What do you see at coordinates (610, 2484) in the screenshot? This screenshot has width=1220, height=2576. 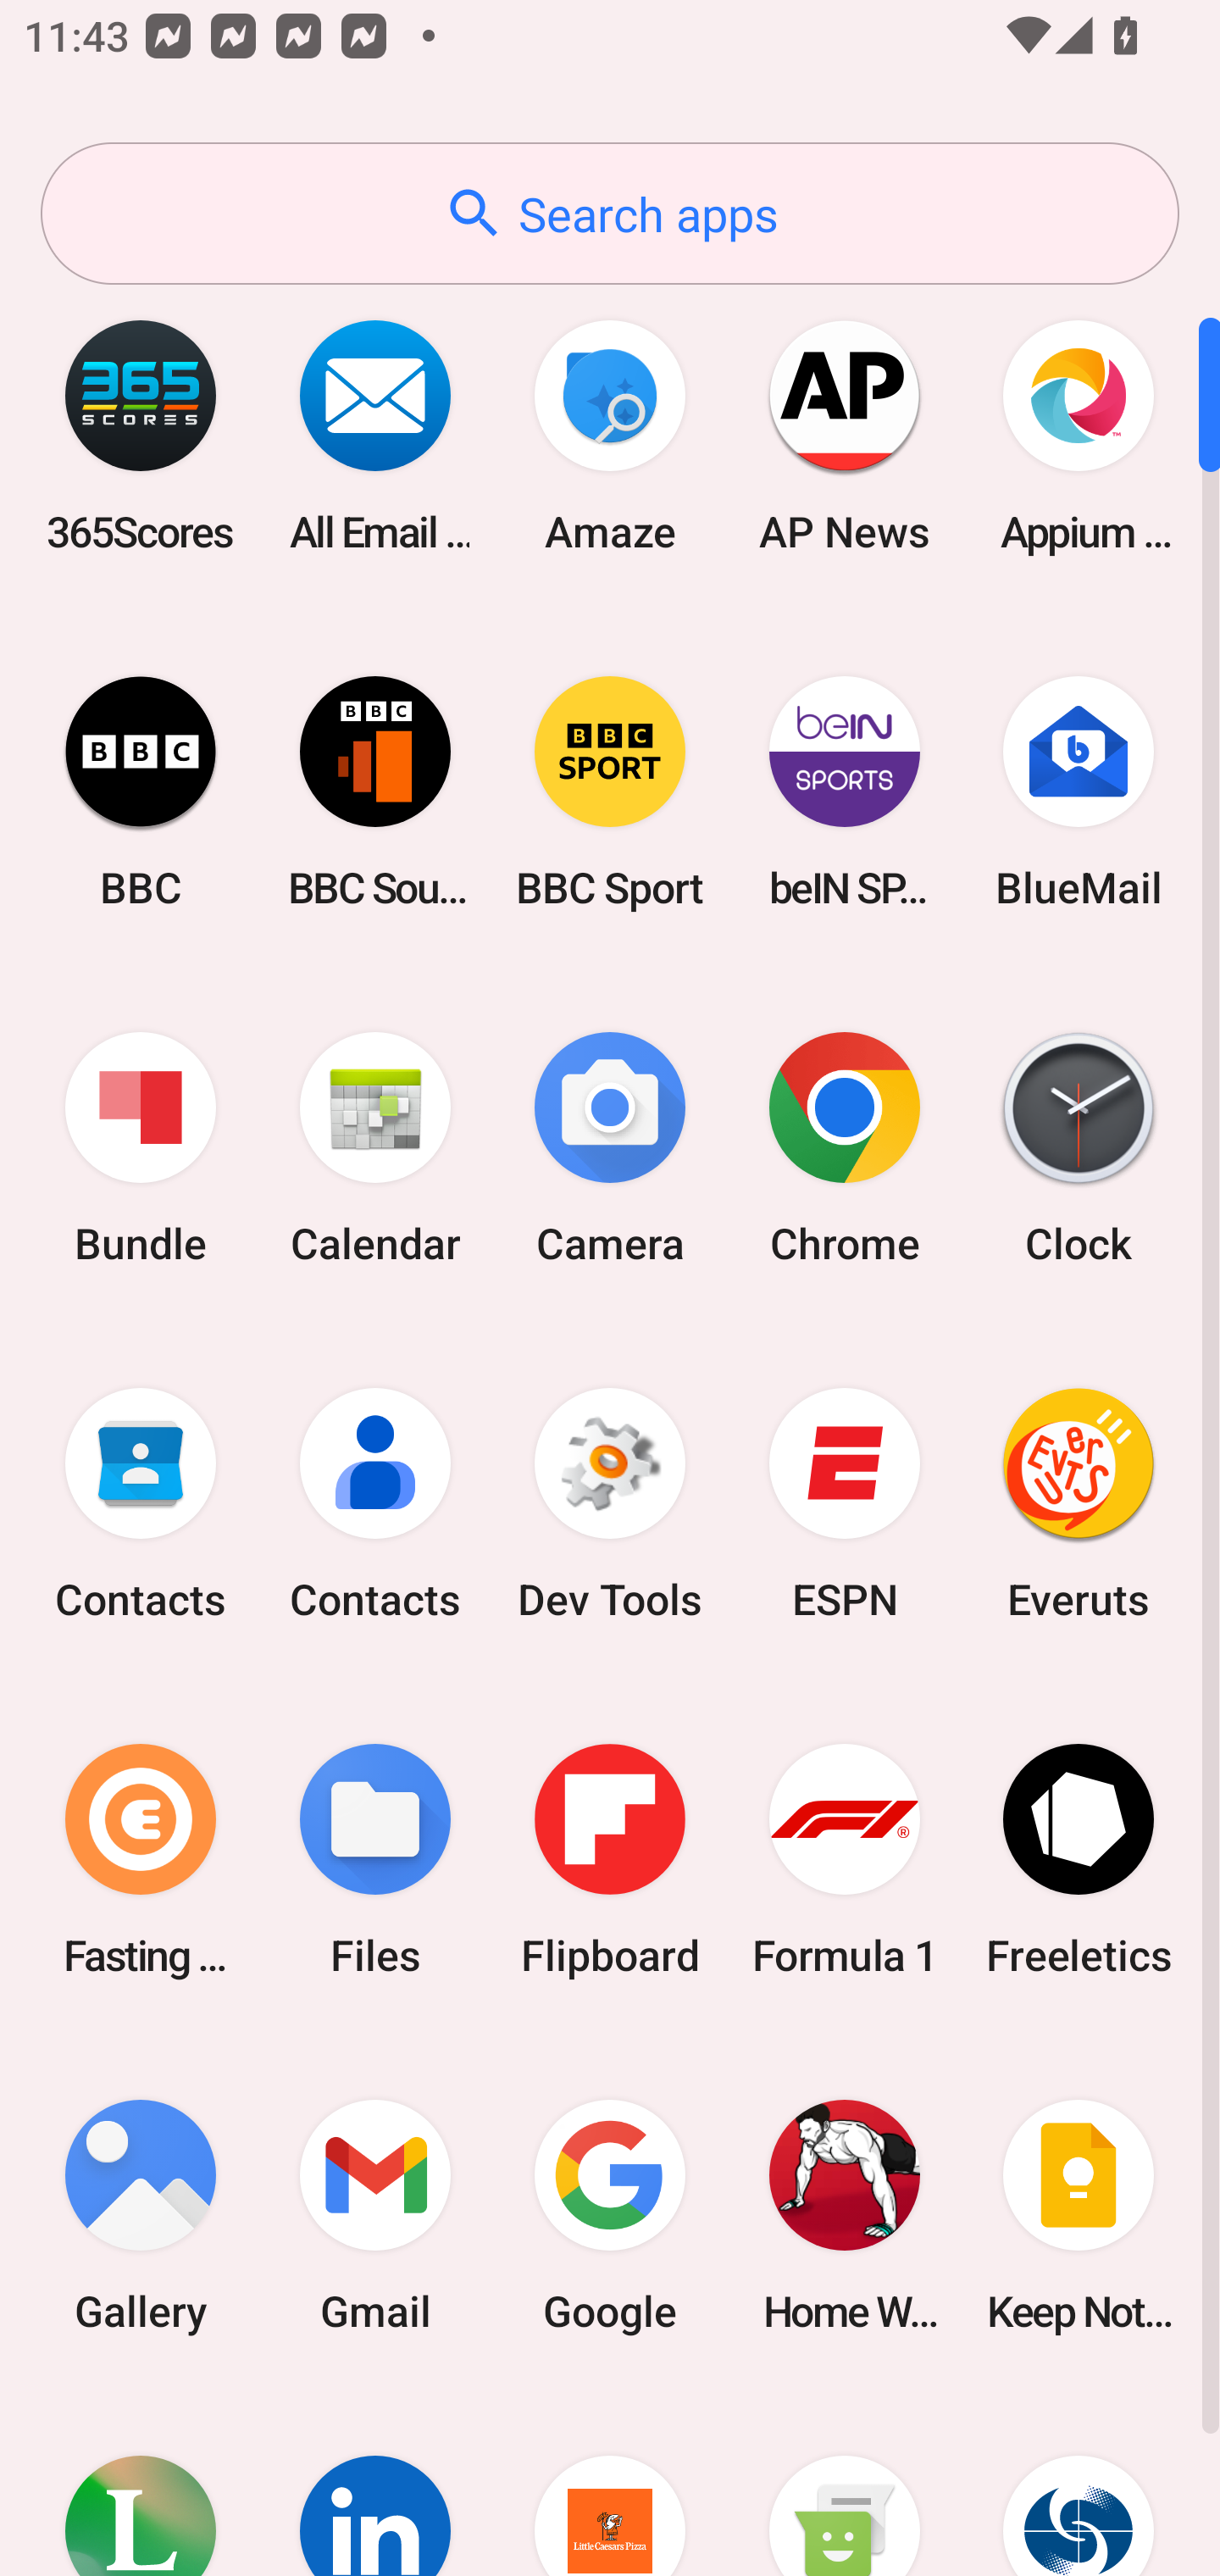 I see `Little Caesars Pizza` at bounding box center [610, 2484].